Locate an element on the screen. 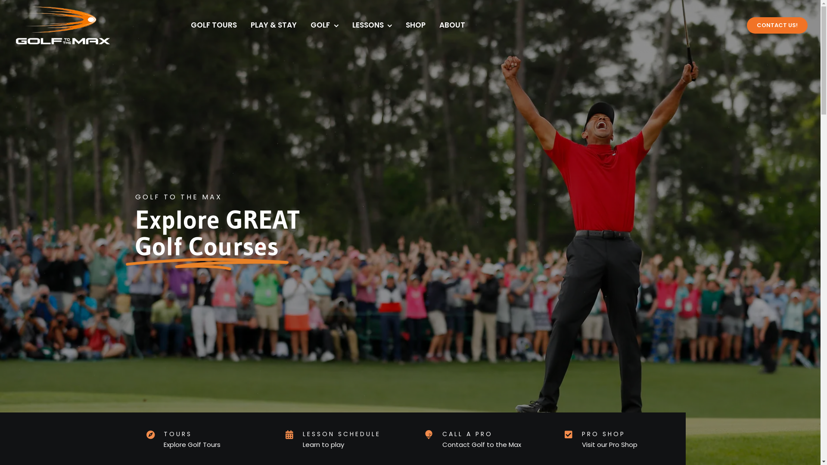 The height and width of the screenshot is (465, 827). GOLF is located at coordinates (325, 25).